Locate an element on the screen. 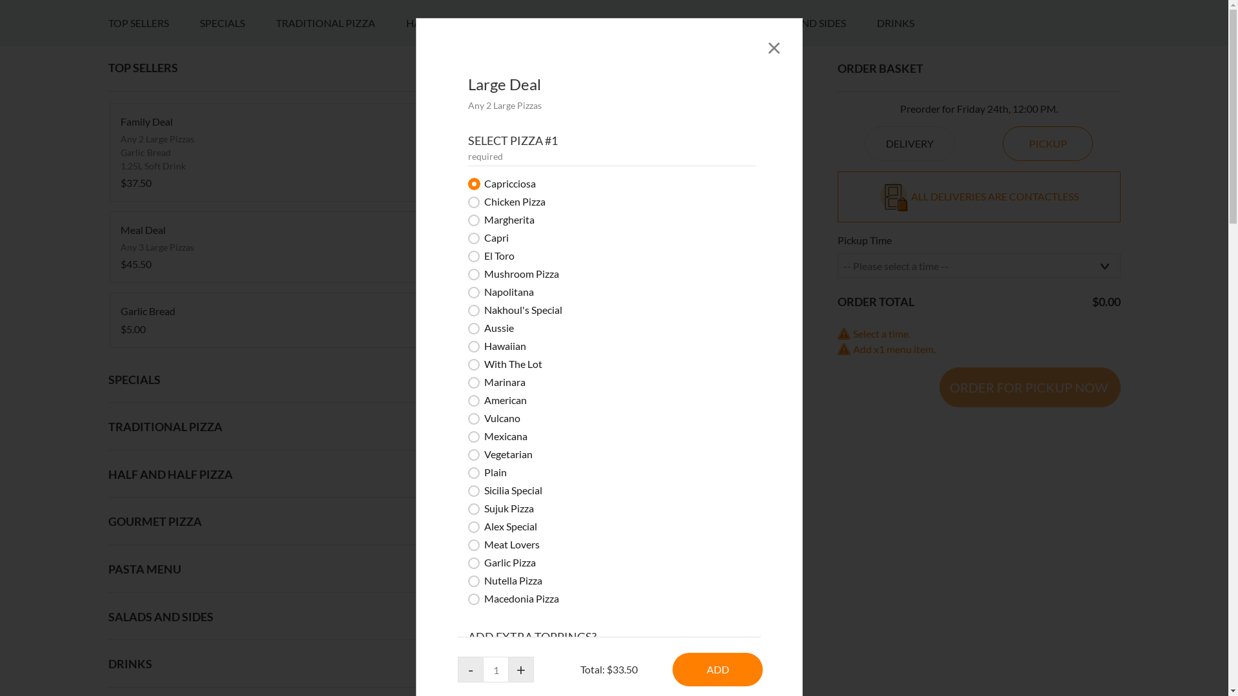 This screenshot has width=1238, height=696. SALADS AND SIDES is located at coordinates (815, 353).